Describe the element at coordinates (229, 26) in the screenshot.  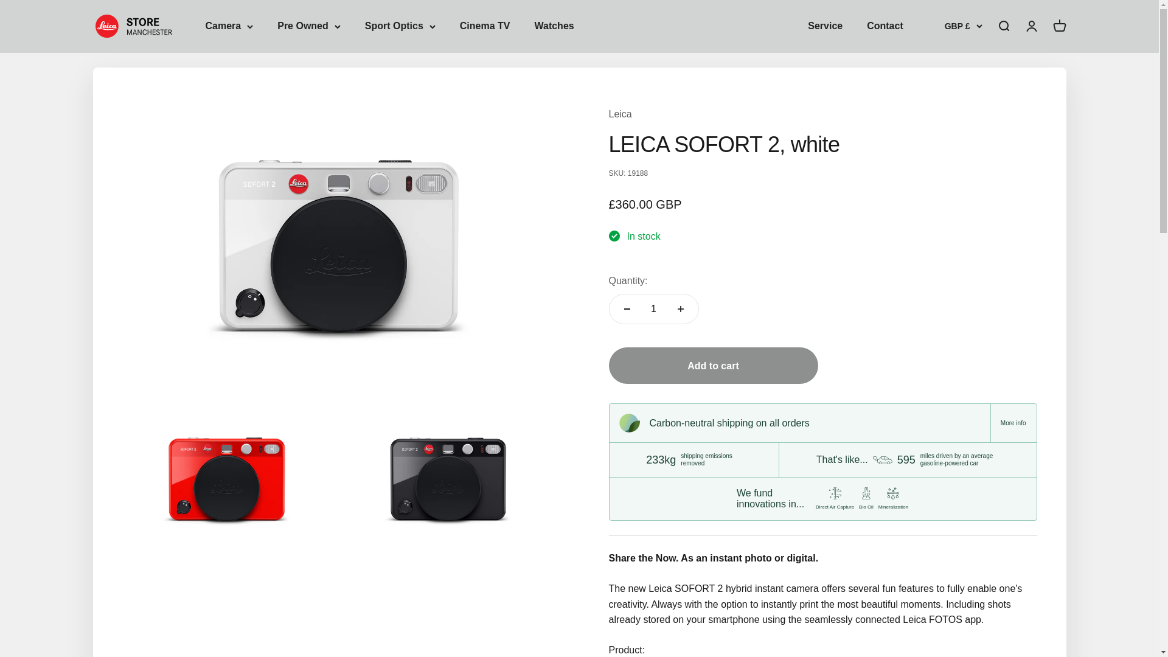
I see `Camera` at that location.